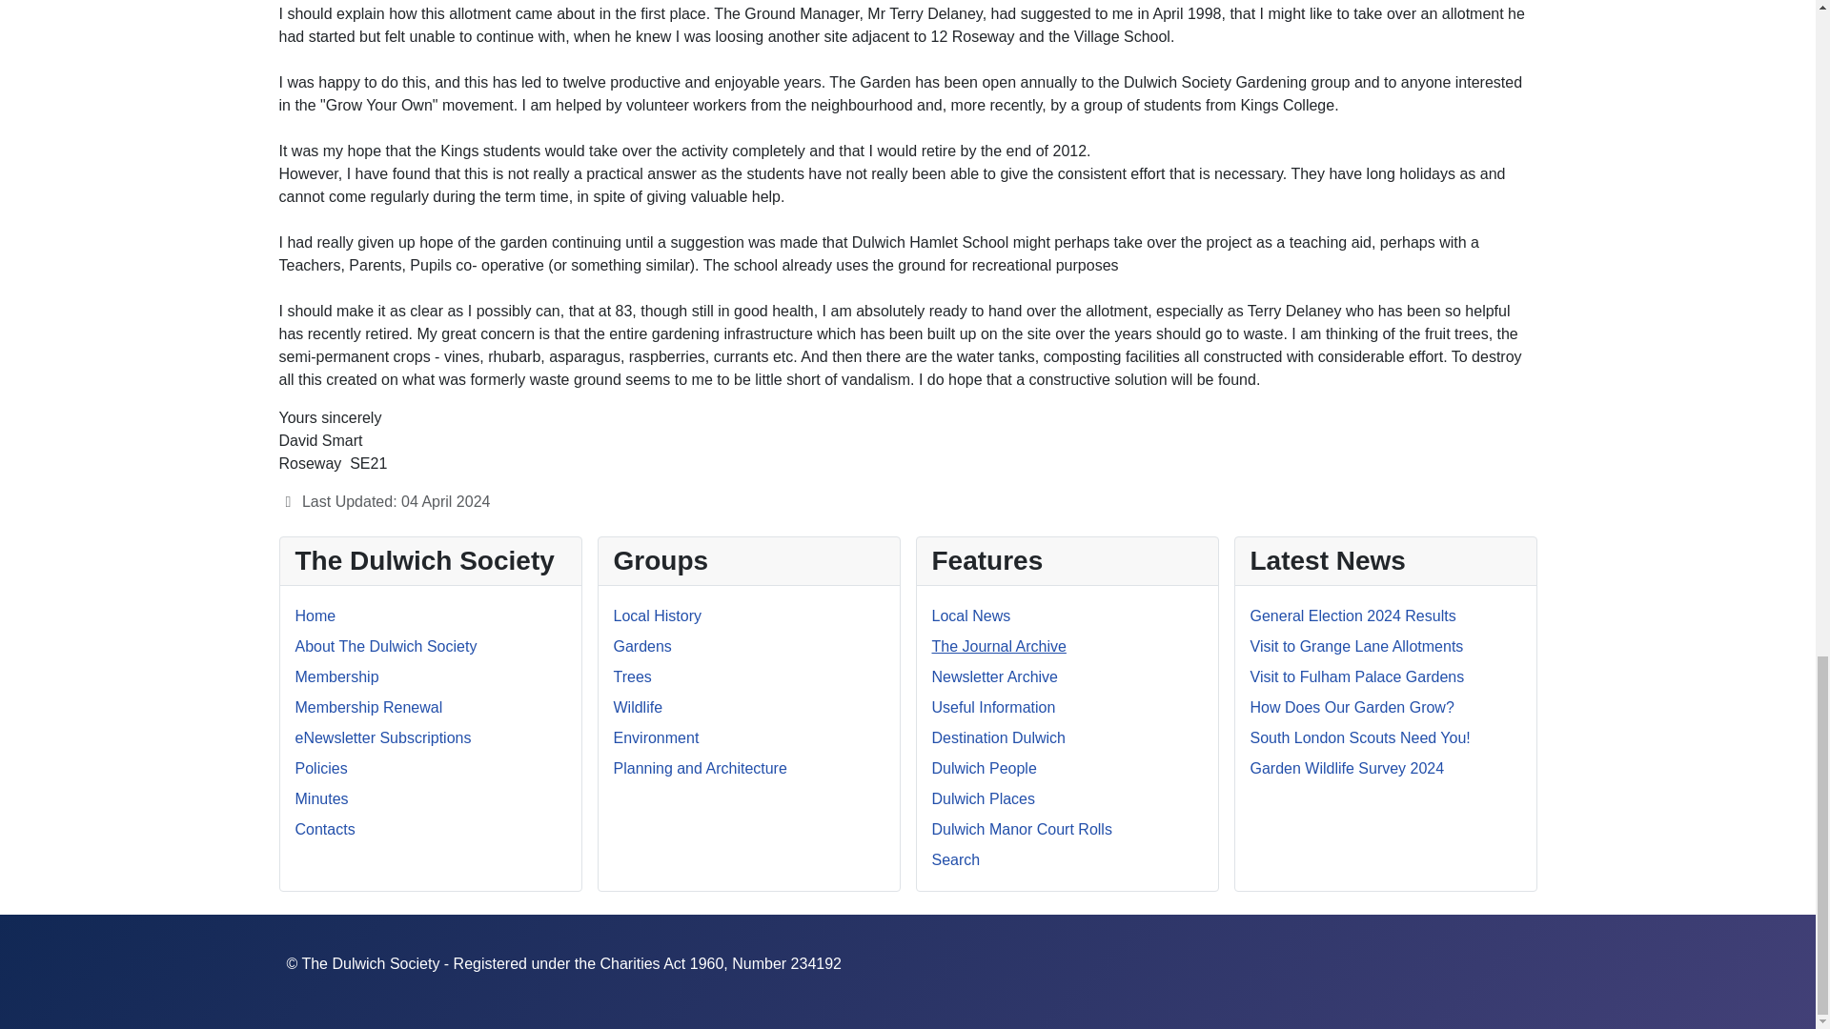  What do you see at coordinates (700, 768) in the screenshot?
I see `Planning and Architecture` at bounding box center [700, 768].